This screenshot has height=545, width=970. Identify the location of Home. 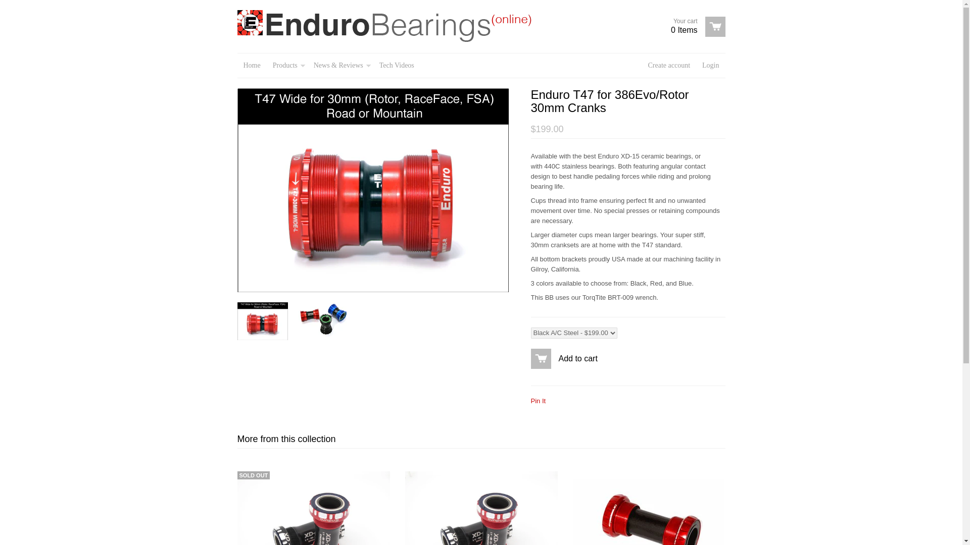
(252, 66).